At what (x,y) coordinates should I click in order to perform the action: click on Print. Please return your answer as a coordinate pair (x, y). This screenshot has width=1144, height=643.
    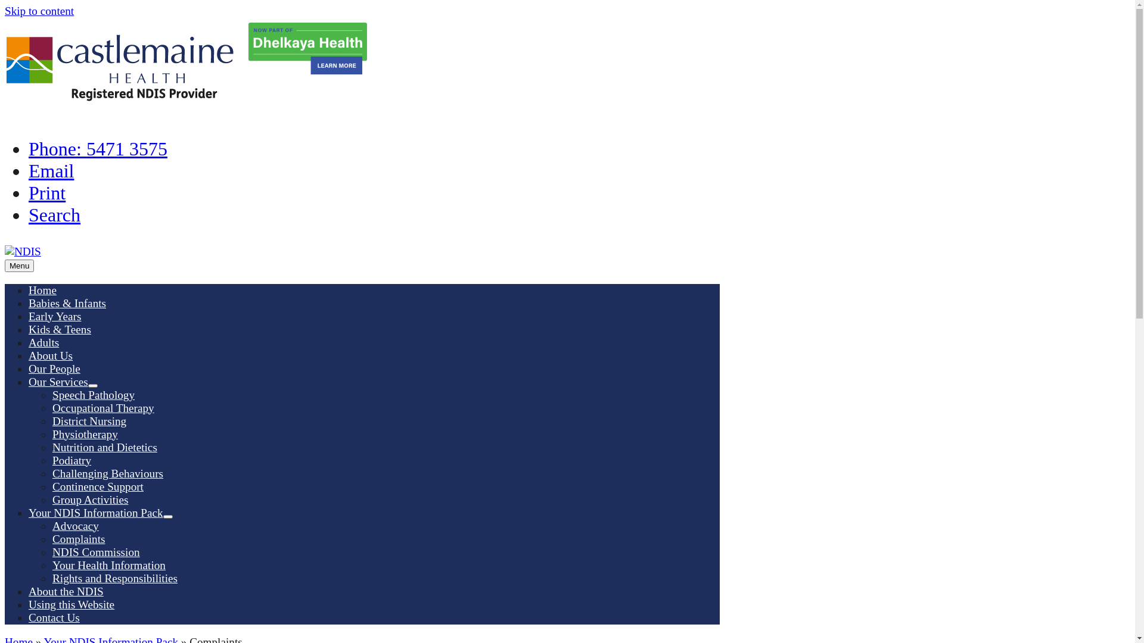
    Looking at the image, I should click on (47, 193).